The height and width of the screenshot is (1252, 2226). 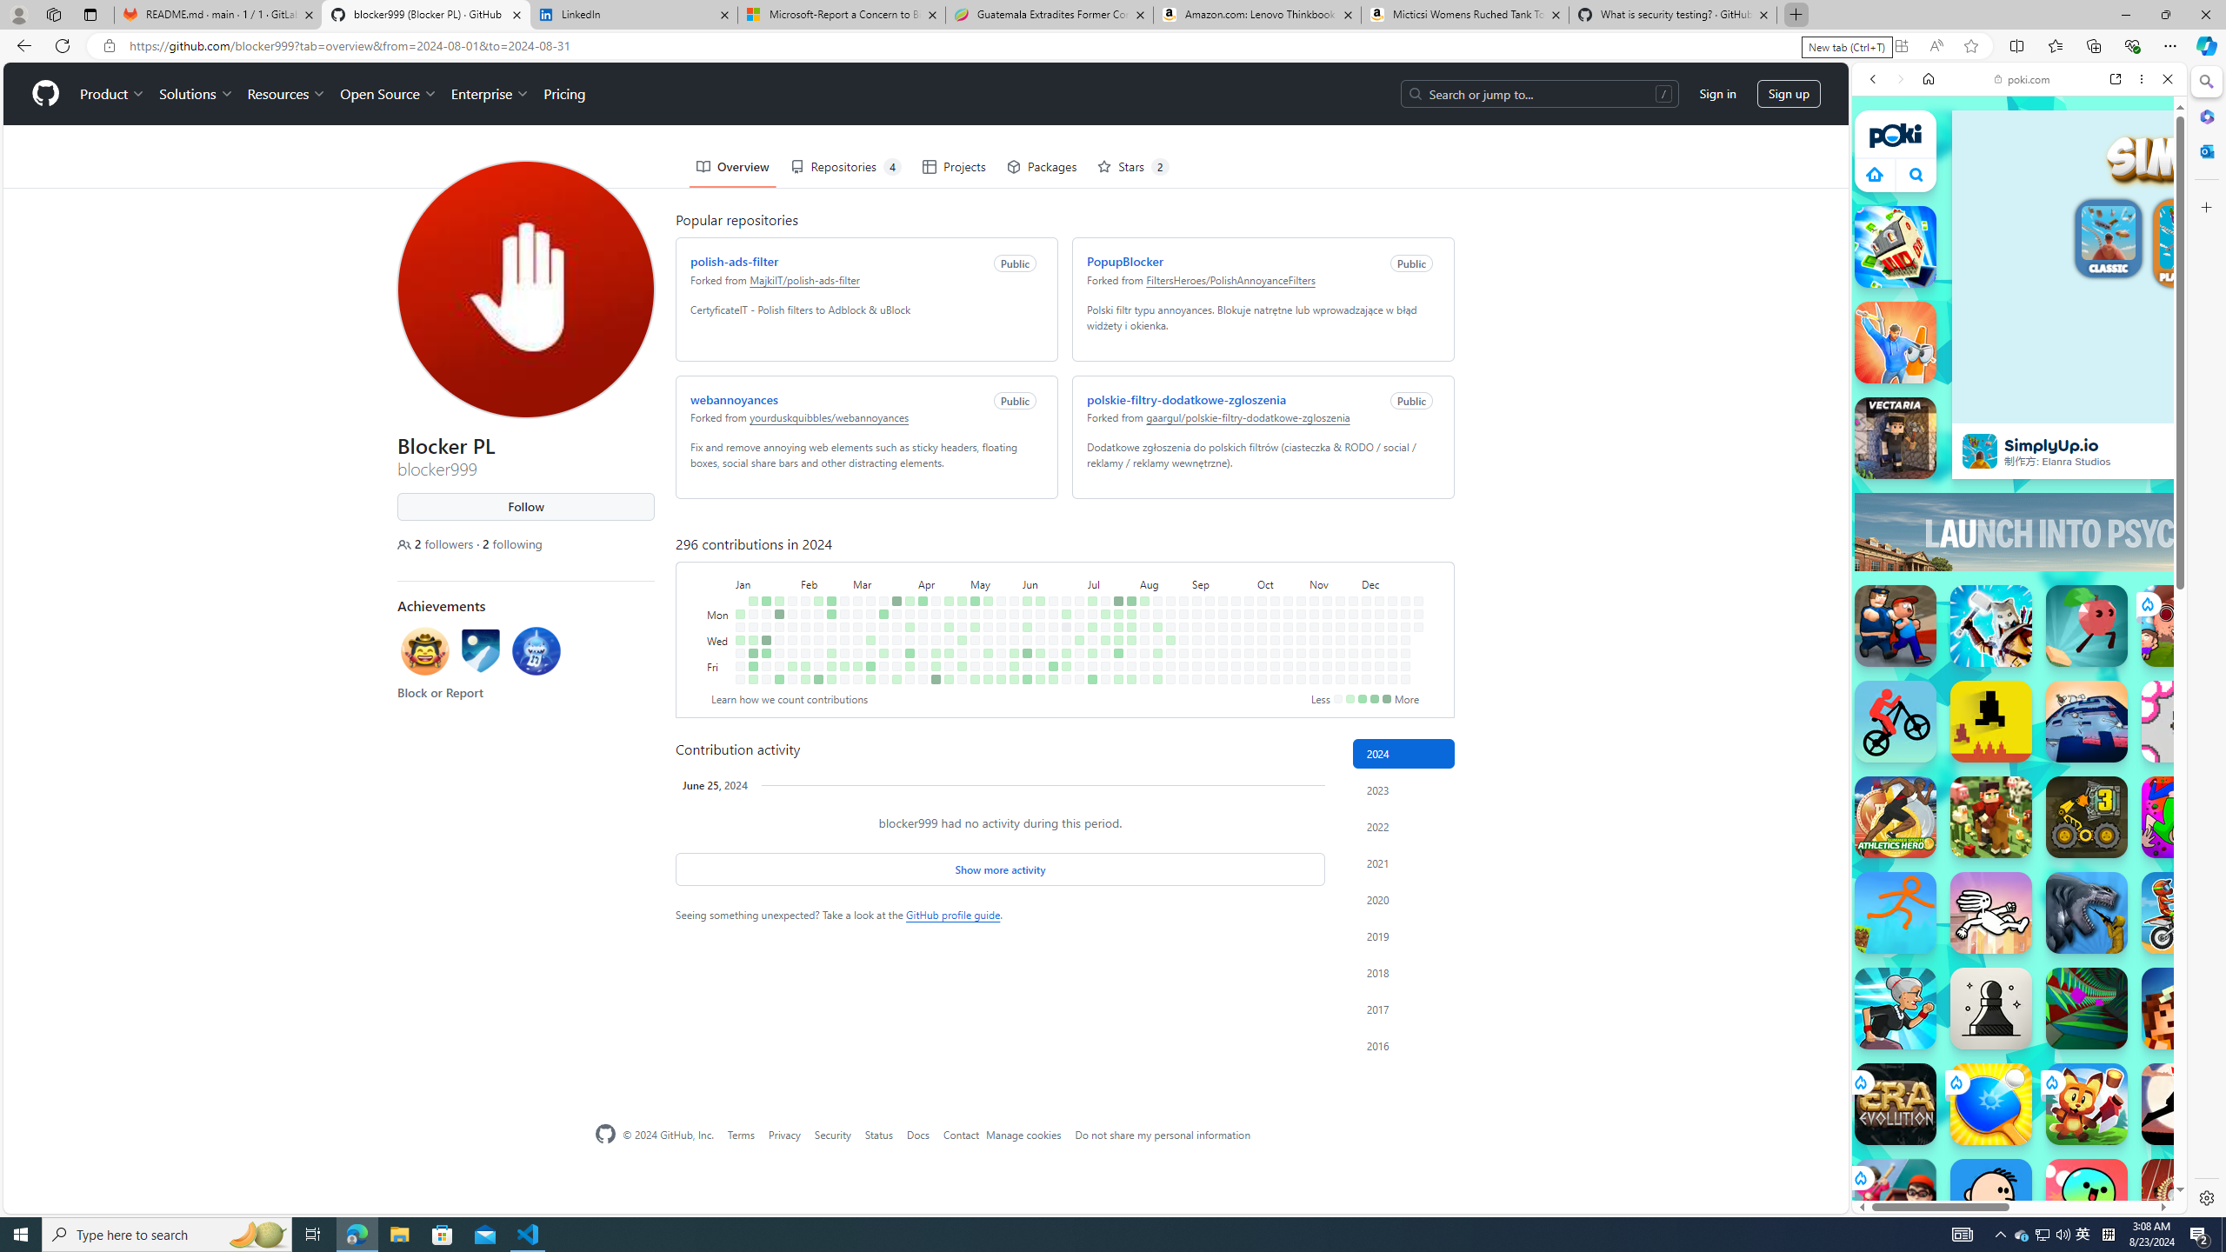 What do you see at coordinates (1366, 680) in the screenshot?
I see `No contributions on December 7th.` at bounding box center [1366, 680].